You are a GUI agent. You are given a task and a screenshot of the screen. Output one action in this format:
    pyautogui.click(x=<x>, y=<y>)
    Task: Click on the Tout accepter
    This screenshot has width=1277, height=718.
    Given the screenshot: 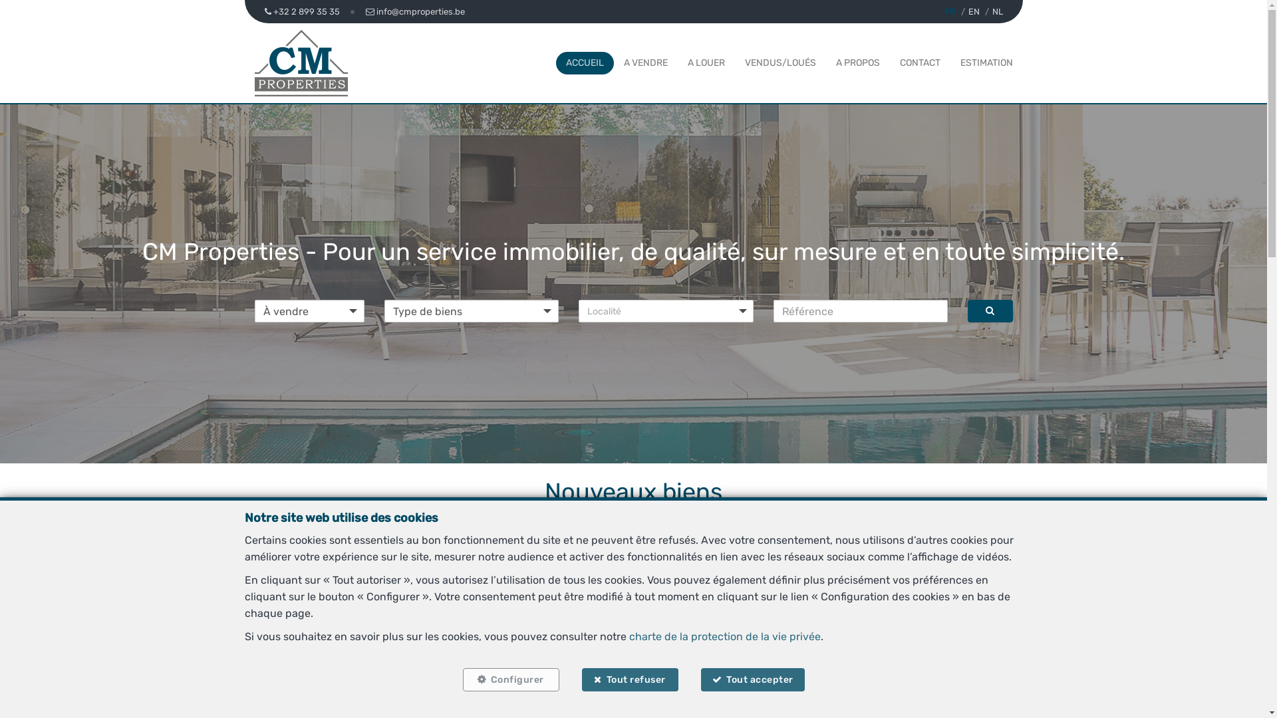 What is the action you would take?
    pyautogui.click(x=753, y=679)
    